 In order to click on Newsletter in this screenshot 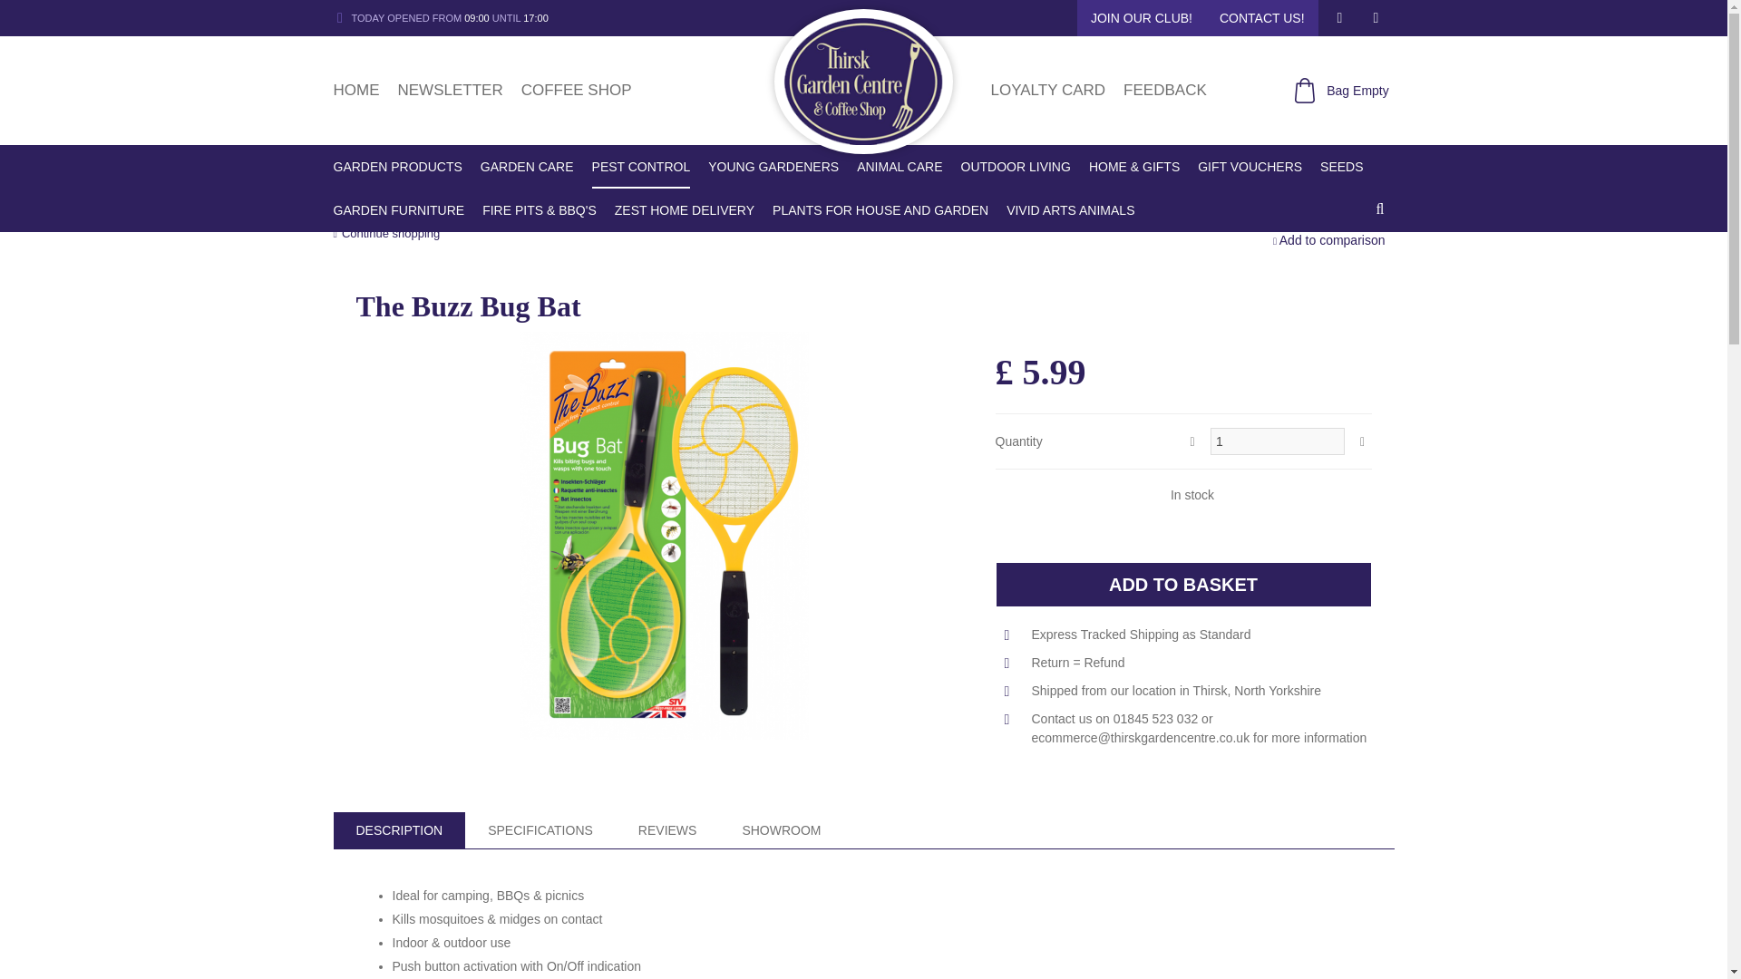, I will do `click(450, 90)`.